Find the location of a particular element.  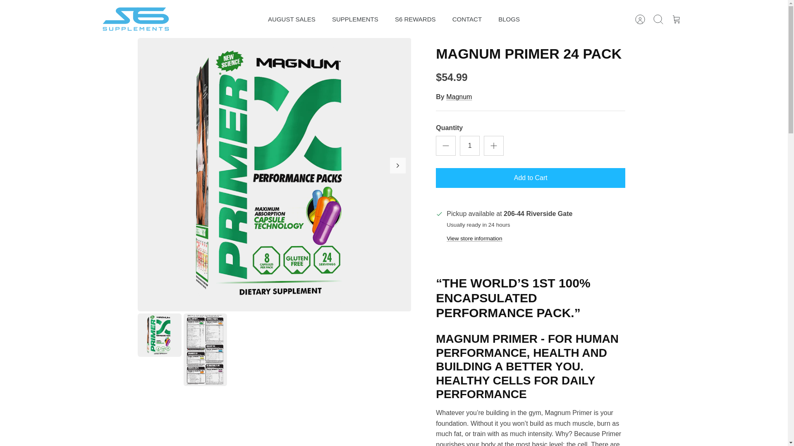

SUPPLEMENTS is located at coordinates (355, 19).